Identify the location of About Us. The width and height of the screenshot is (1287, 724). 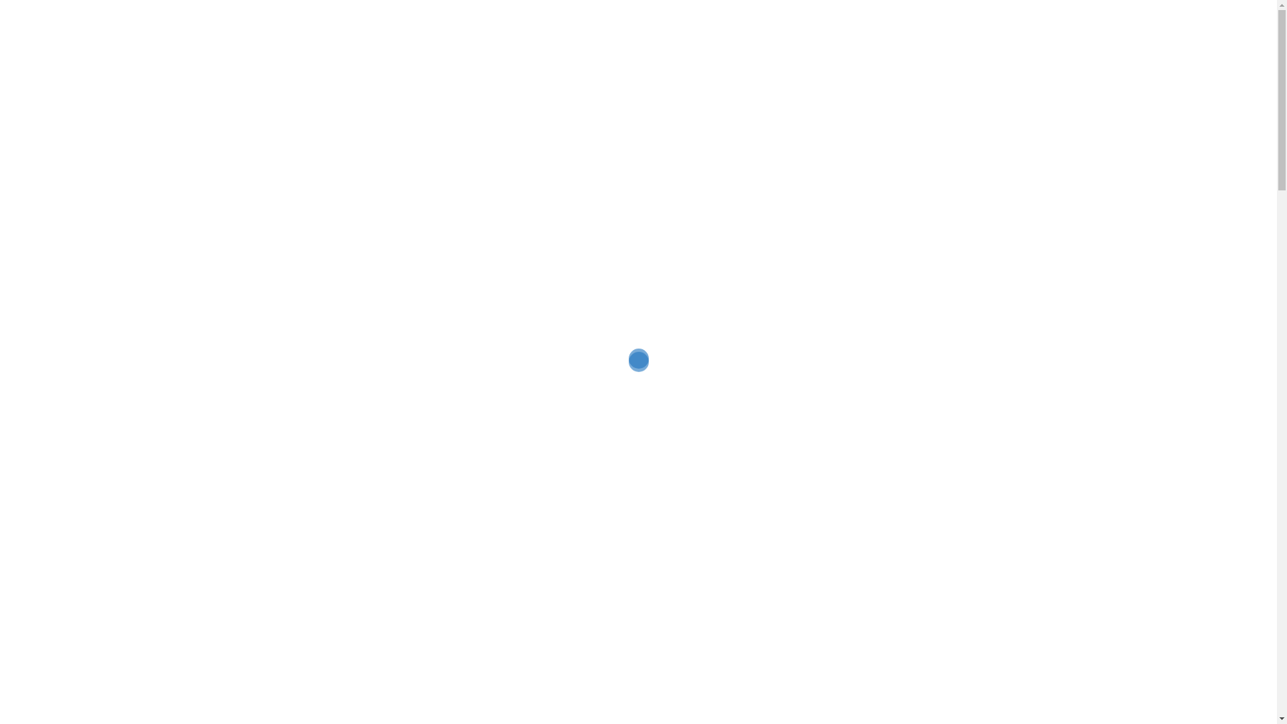
(937, 47).